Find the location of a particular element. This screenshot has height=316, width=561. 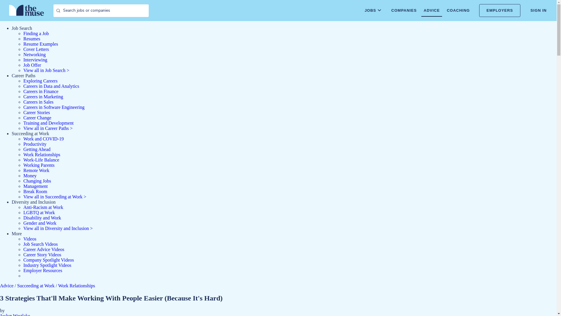

Resume Examples is located at coordinates (41, 44).